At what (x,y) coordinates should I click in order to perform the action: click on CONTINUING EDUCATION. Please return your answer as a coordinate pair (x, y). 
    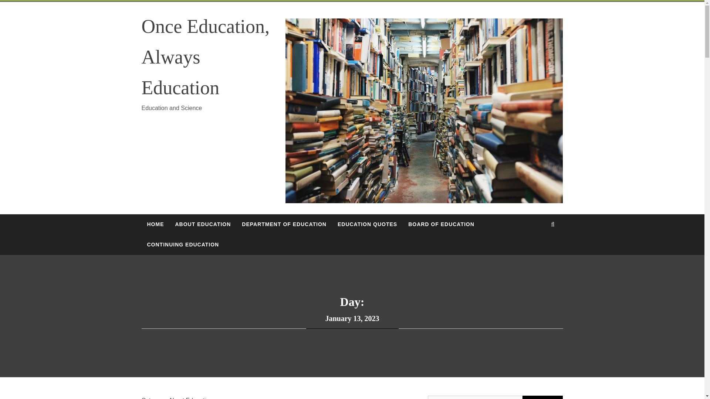
    Looking at the image, I should click on (183, 245).